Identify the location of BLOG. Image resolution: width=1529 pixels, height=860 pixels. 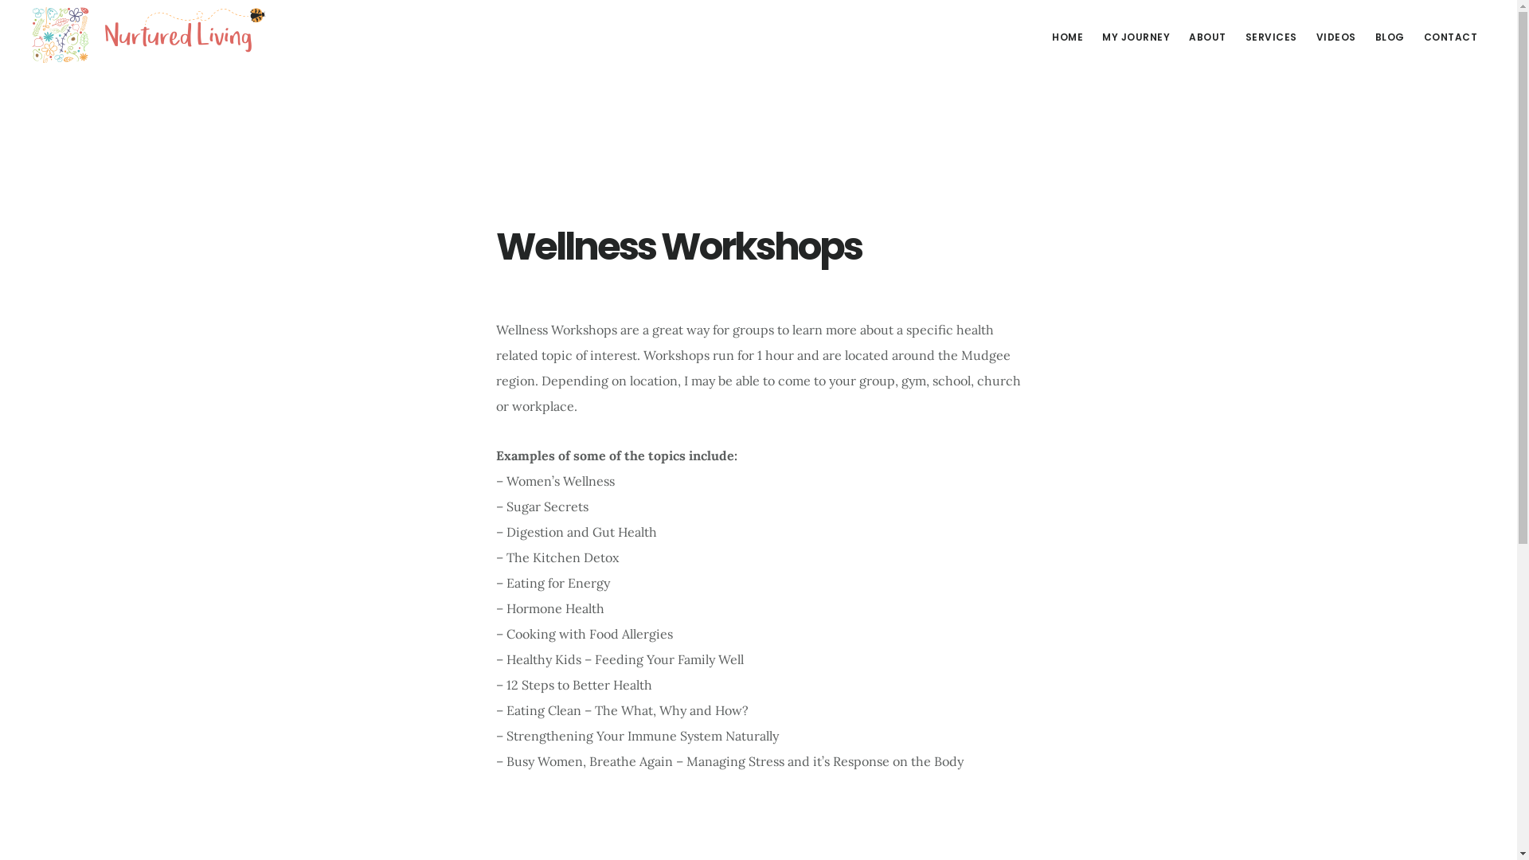
(1389, 37).